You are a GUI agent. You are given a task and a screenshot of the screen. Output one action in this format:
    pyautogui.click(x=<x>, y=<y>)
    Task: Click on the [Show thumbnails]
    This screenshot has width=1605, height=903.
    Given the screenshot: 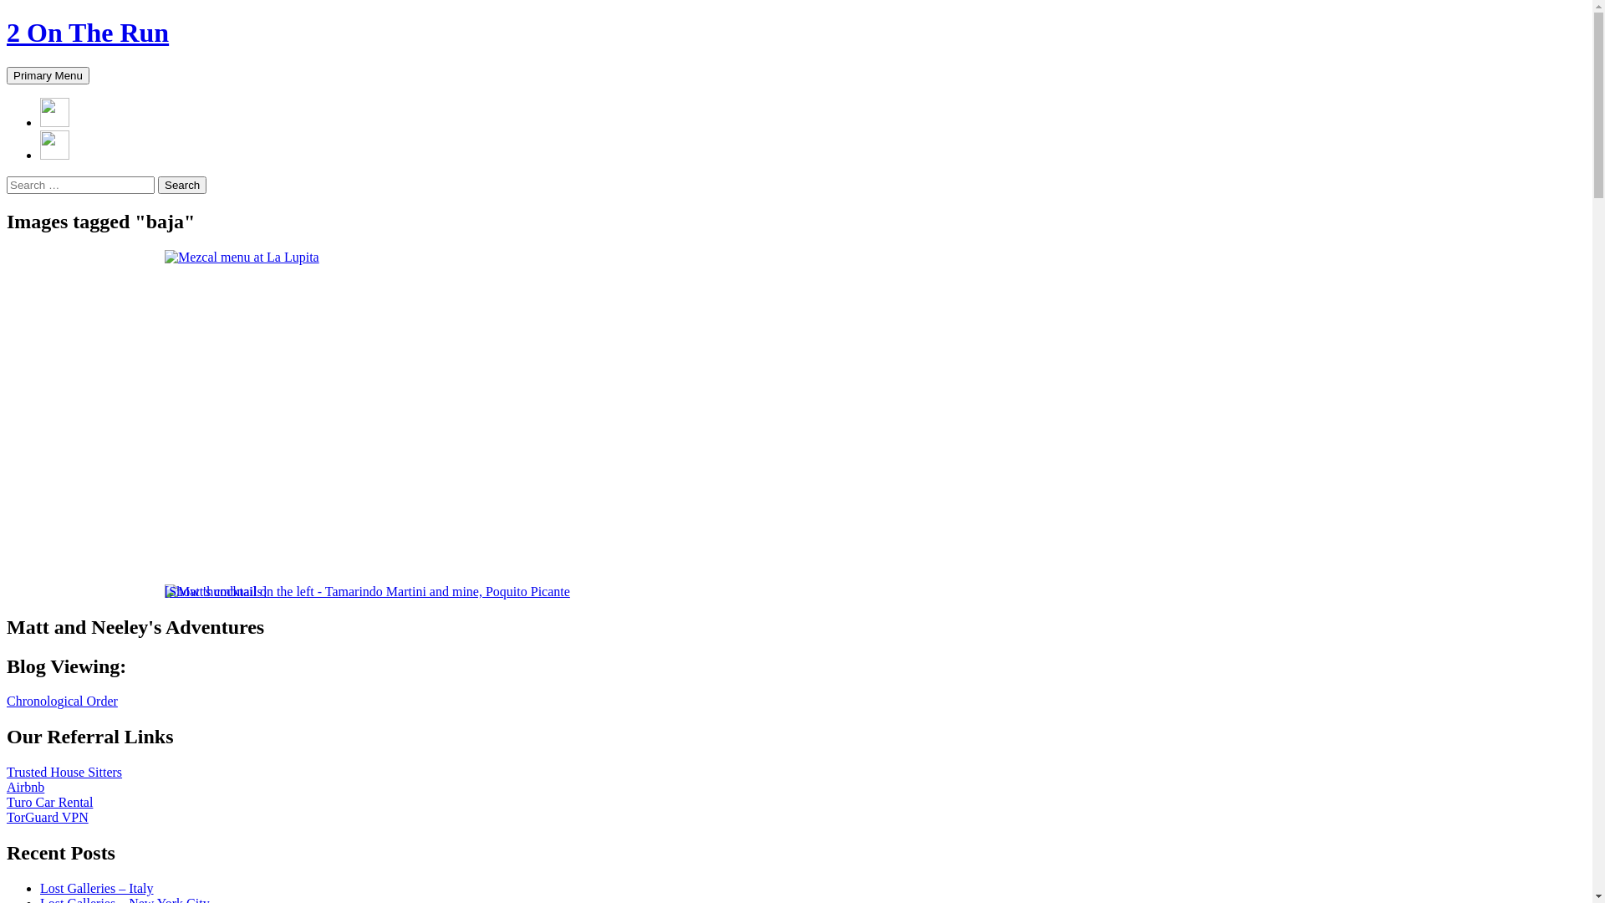 What is the action you would take?
    pyautogui.click(x=216, y=592)
    